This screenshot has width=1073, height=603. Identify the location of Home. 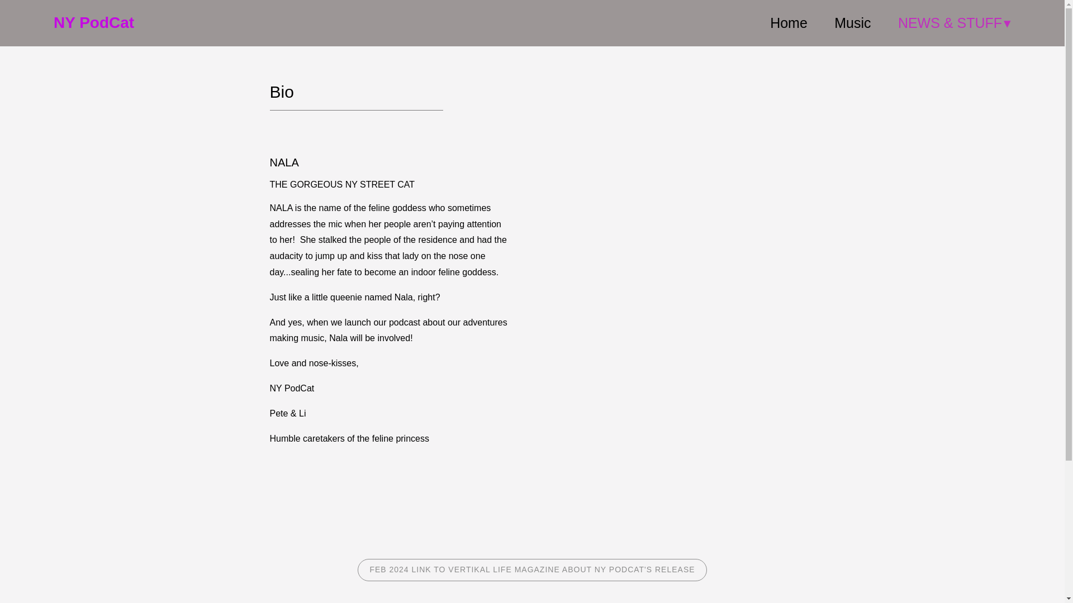
(789, 23).